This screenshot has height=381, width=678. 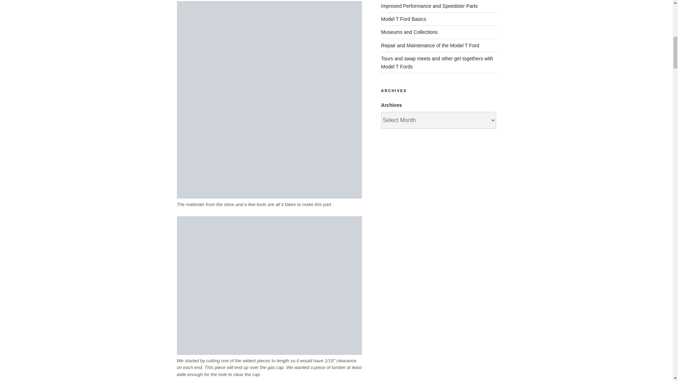 What do you see at coordinates (430, 45) in the screenshot?
I see `Repair and Maintenance of the Model T Ford` at bounding box center [430, 45].